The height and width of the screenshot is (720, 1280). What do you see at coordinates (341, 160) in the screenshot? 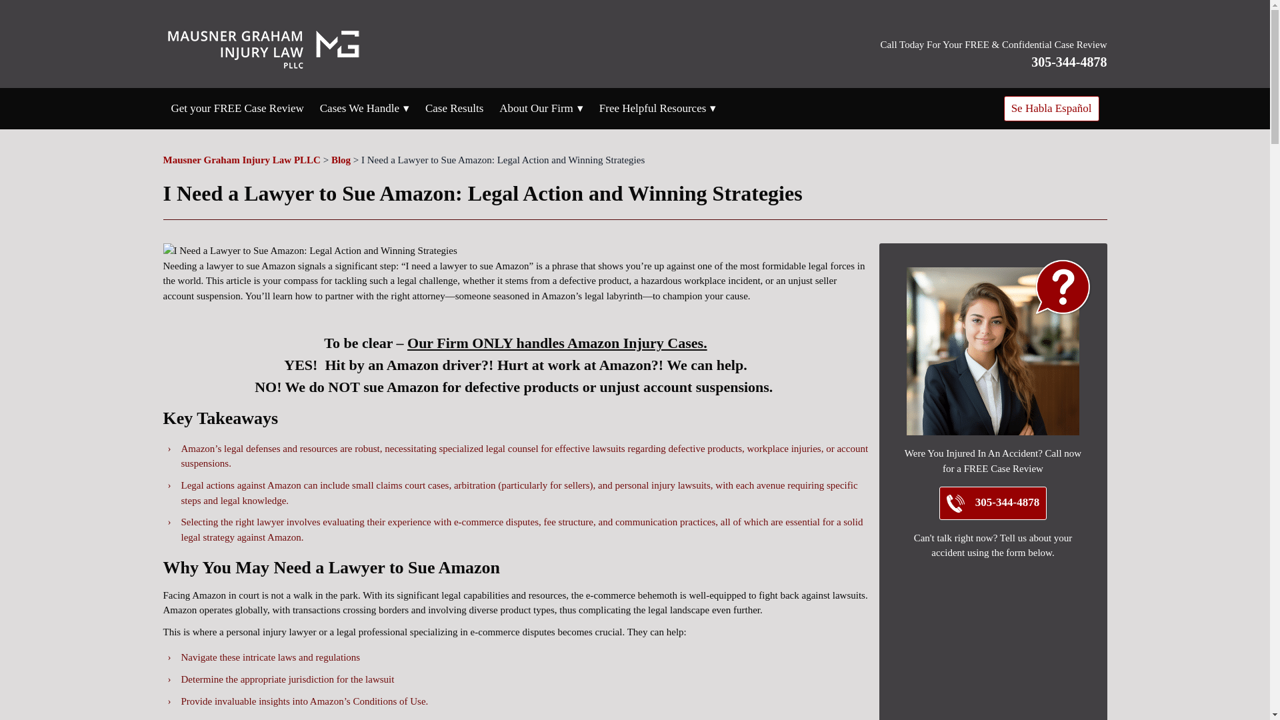
I see `Blog` at bounding box center [341, 160].